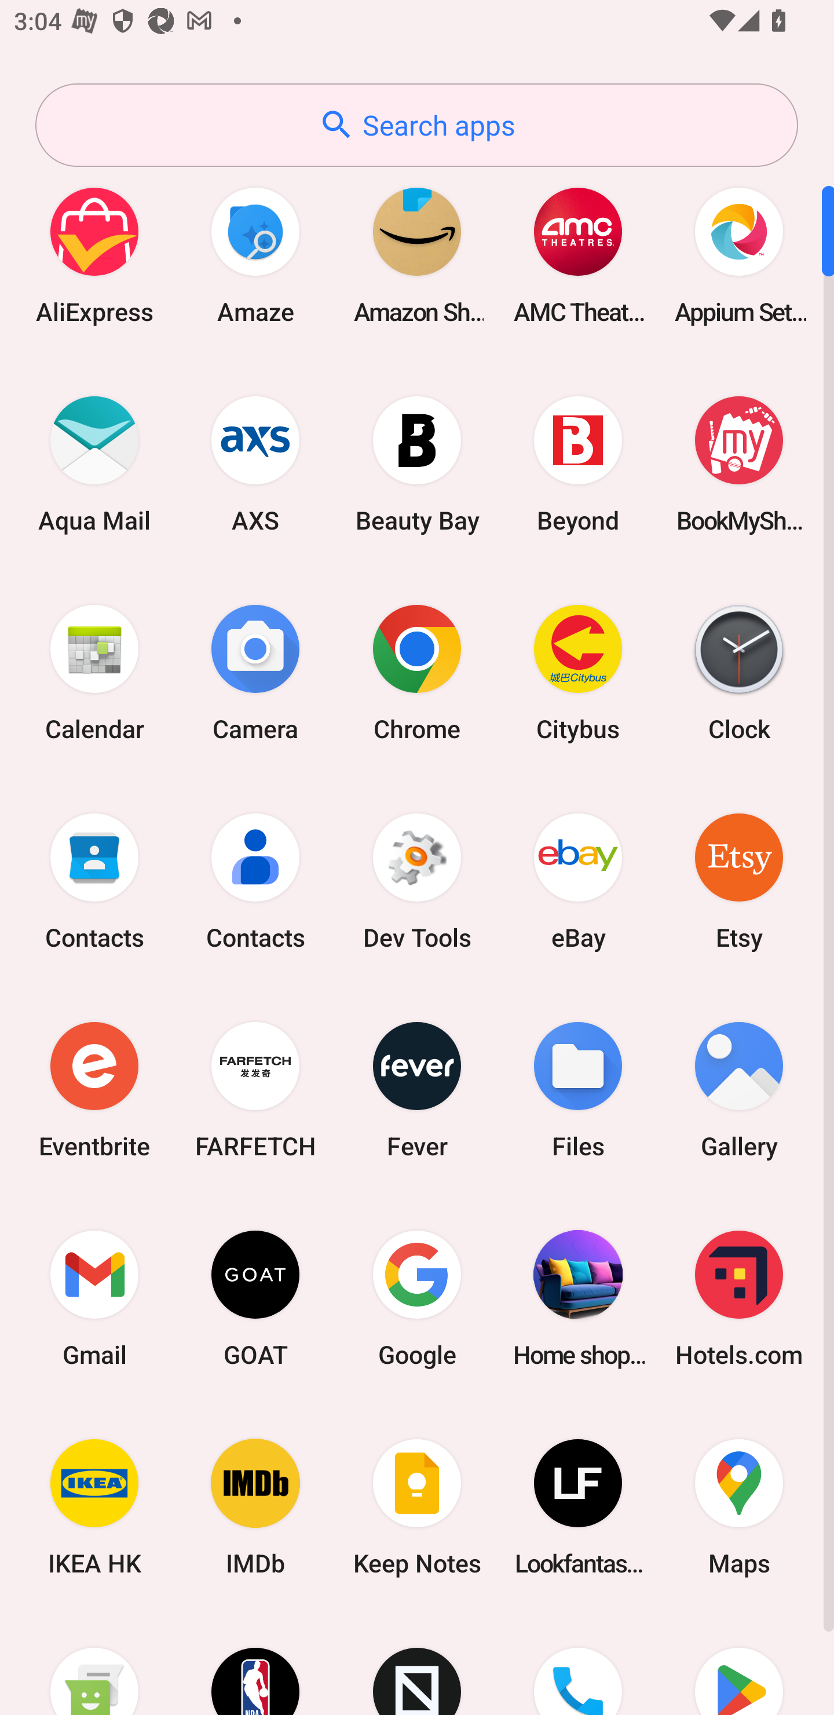  I want to click on Aqua Mail, so click(94, 464).